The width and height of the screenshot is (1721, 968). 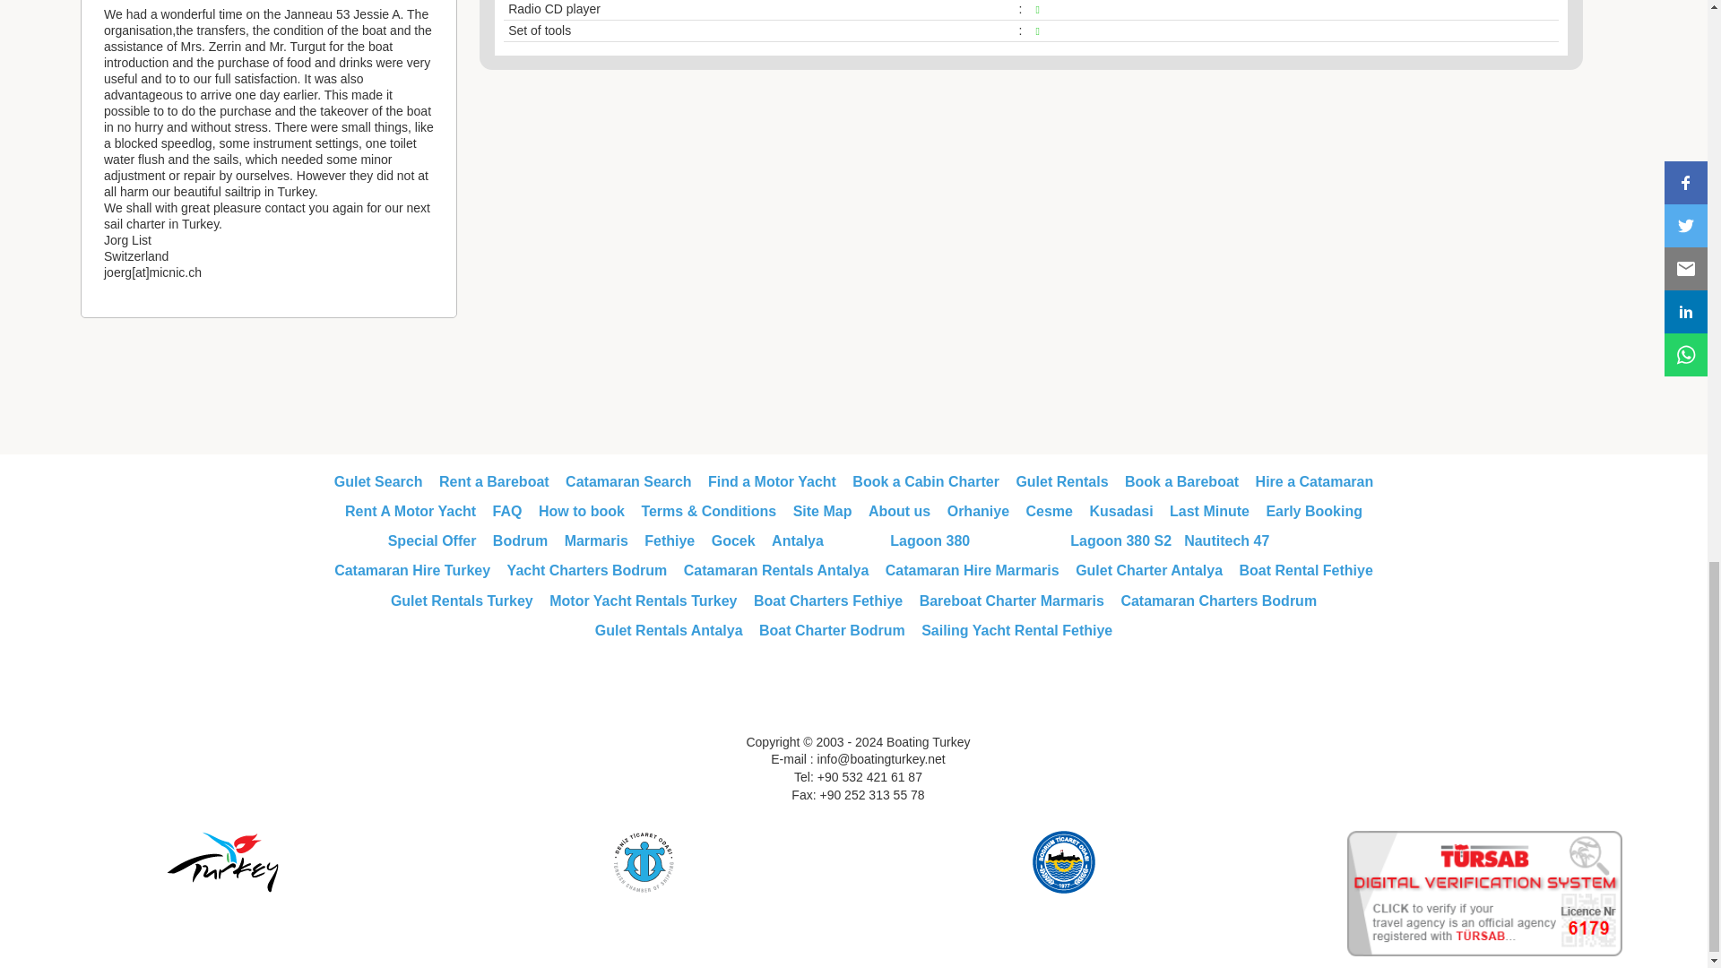 I want to click on Last Minute, so click(x=1209, y=511).